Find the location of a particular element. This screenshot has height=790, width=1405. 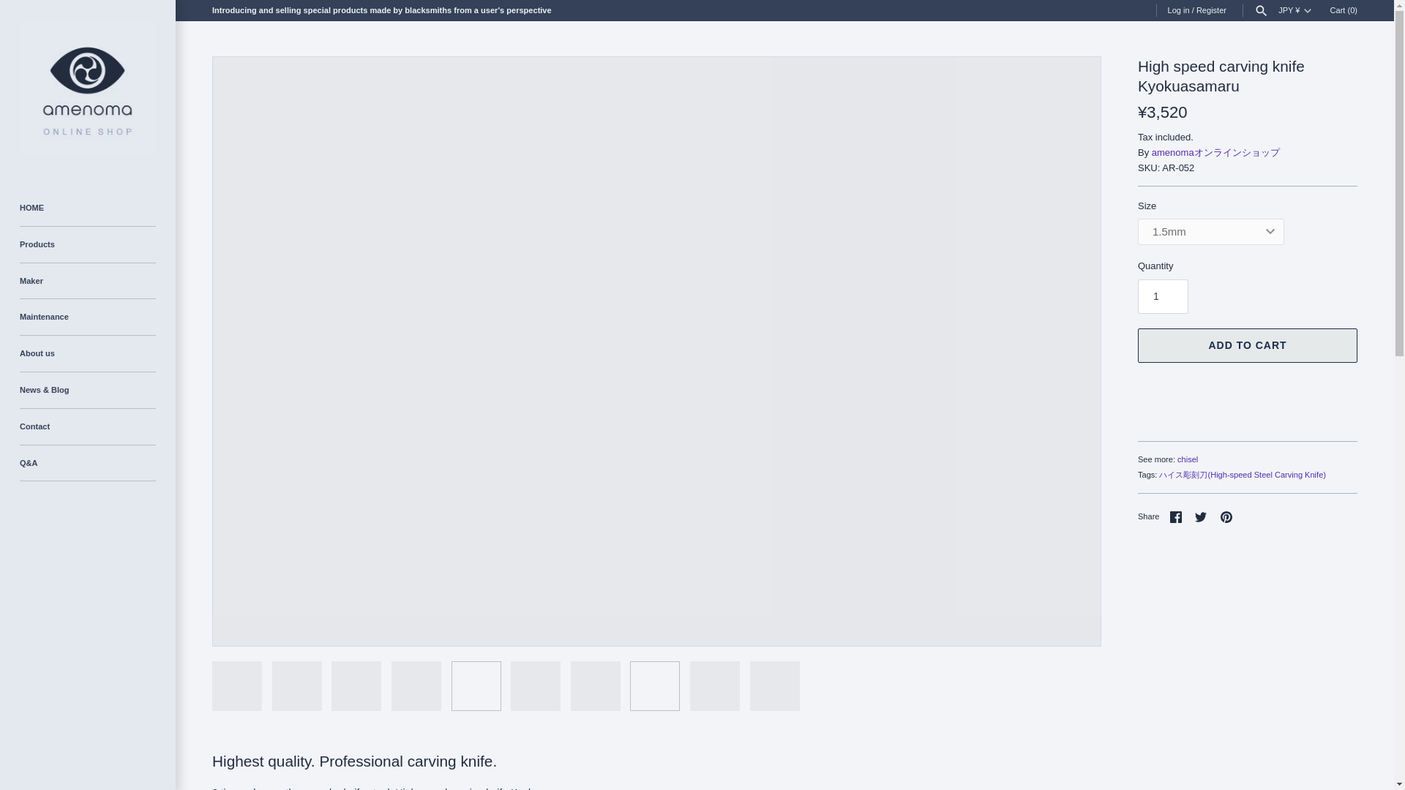

Pinterest is located at coordinates (1226, 516).